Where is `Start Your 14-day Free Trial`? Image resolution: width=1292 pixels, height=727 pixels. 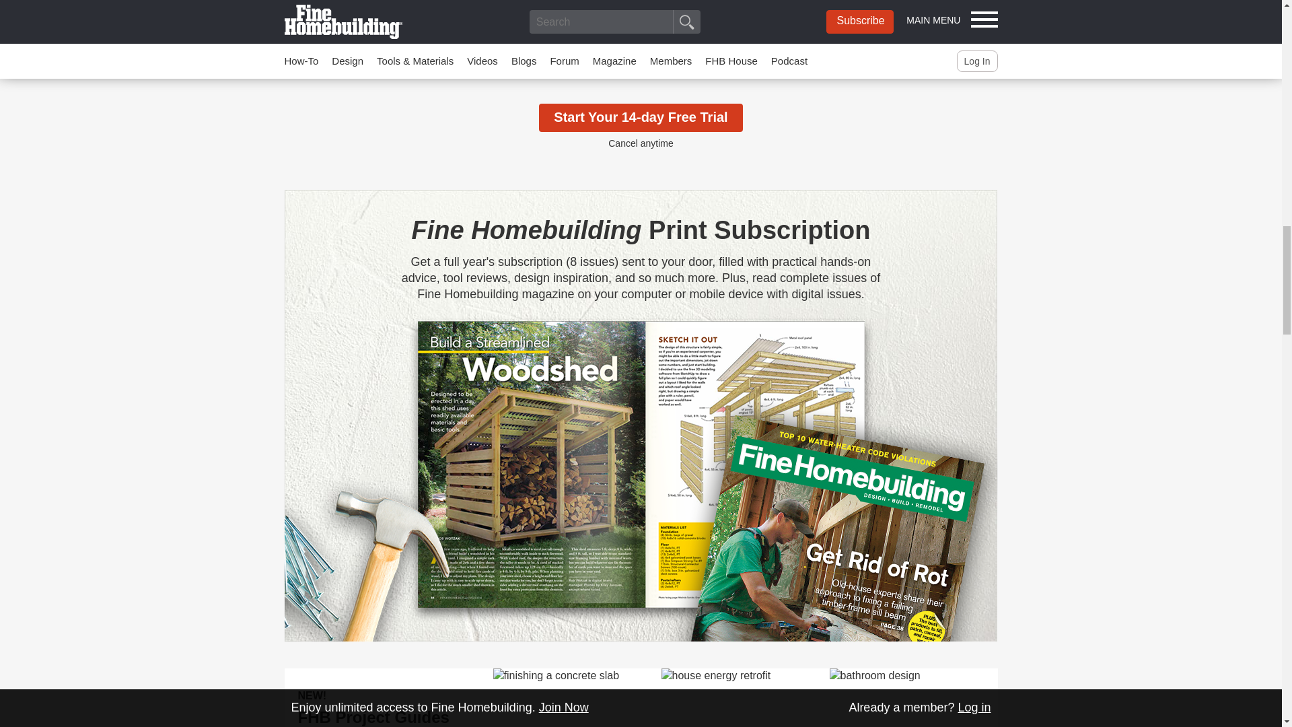
Start Your 14-day Free Trial is located at coordinates (640, 117).